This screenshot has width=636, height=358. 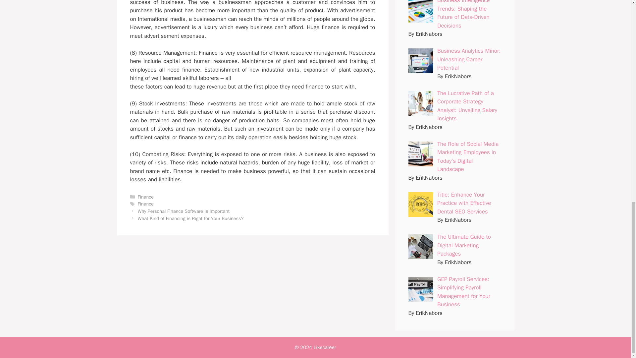 What do you see at coordinates (191, 218) in the screenshot?
I see `What Kind of Financing is Right for Your Business?` at bounding box center [191, 218].